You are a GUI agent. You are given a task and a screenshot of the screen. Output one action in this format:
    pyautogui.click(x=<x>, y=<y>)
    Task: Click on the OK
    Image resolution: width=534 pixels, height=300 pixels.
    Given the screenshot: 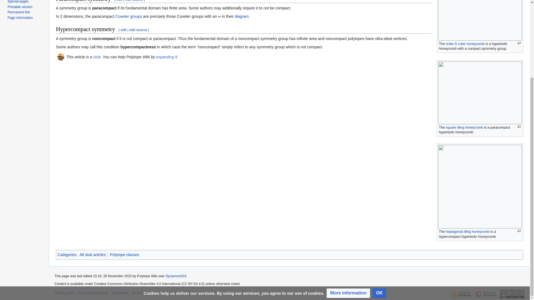 What is the action you would take?
    pyautogui.click(x=379, y=192)
    